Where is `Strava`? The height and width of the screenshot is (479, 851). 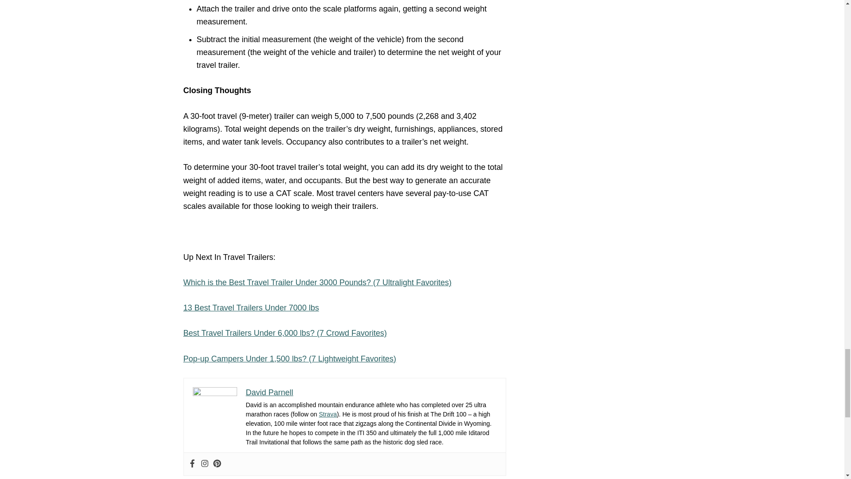 Strava is located at coordinates (327, 414).